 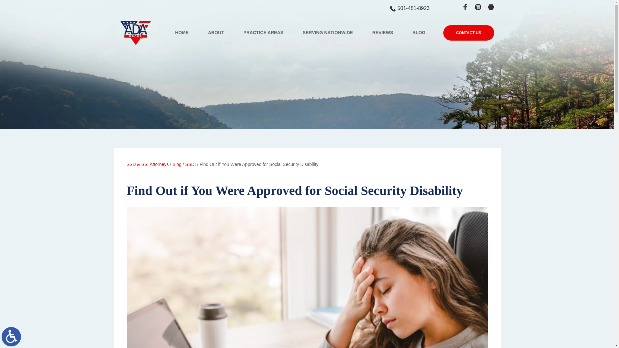 What do you see at coordinates (177, 164) in the screenshot?
I see `Blog` at bounding box center [177, 164].